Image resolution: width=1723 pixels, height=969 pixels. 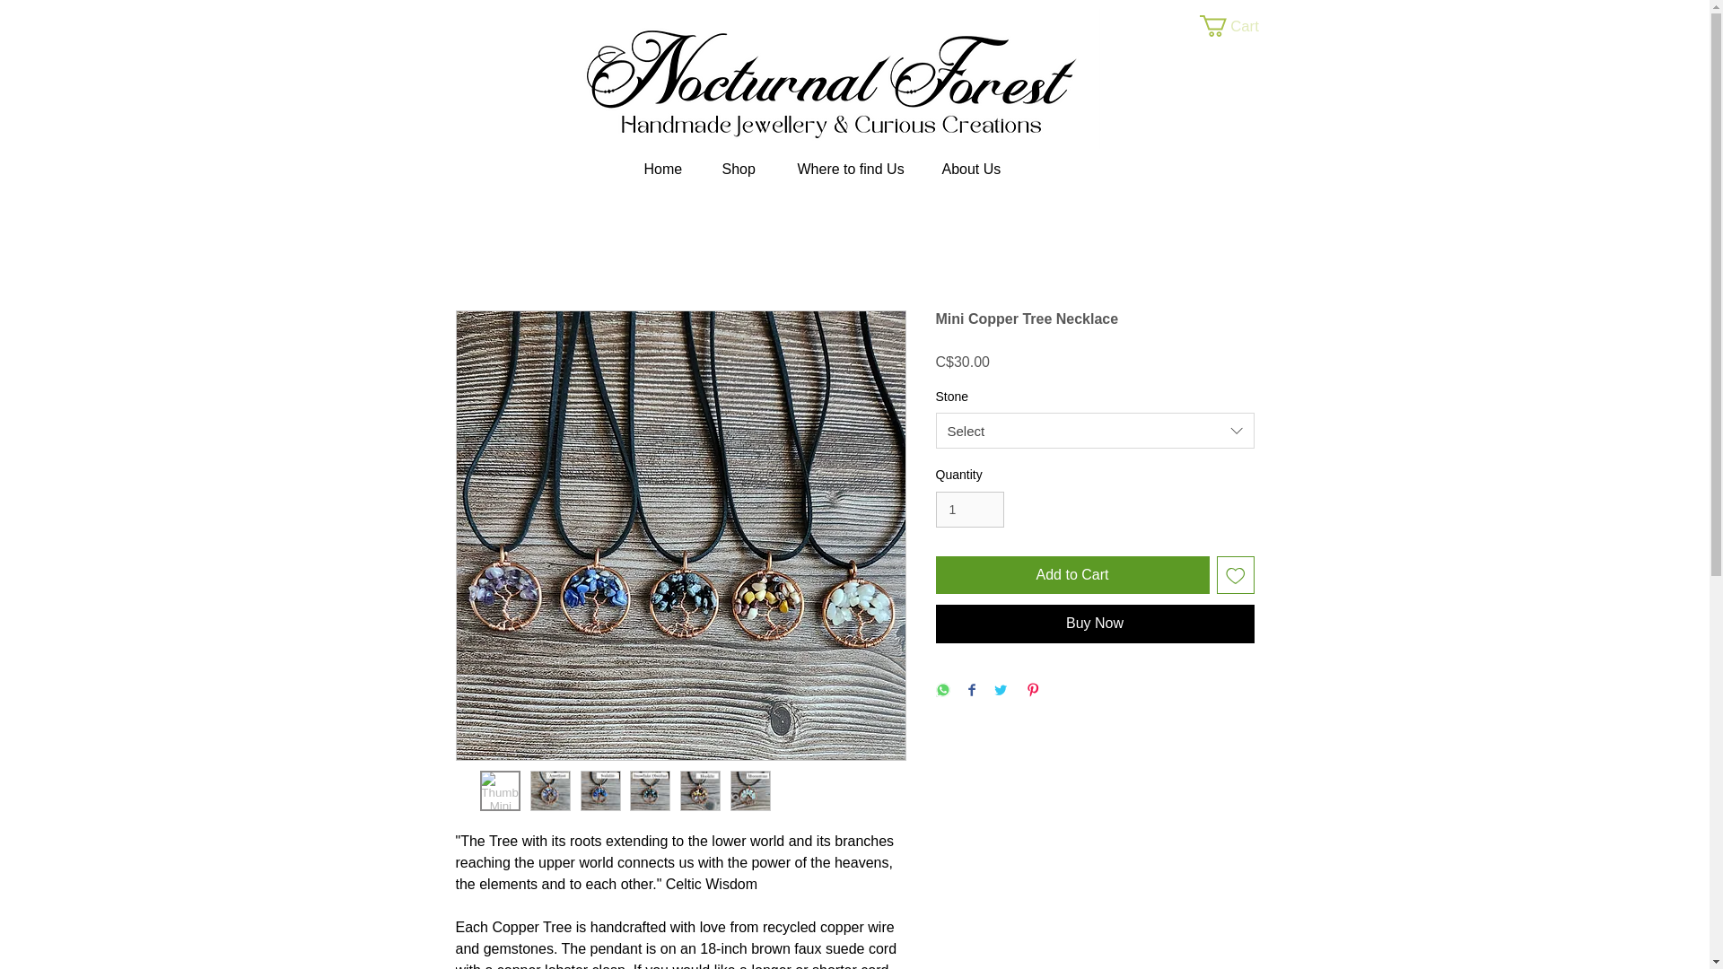 What do you see at coordinates (1095, 623) in the screenshot?
I see `Buy Now` at bounding box center [1095, 623].